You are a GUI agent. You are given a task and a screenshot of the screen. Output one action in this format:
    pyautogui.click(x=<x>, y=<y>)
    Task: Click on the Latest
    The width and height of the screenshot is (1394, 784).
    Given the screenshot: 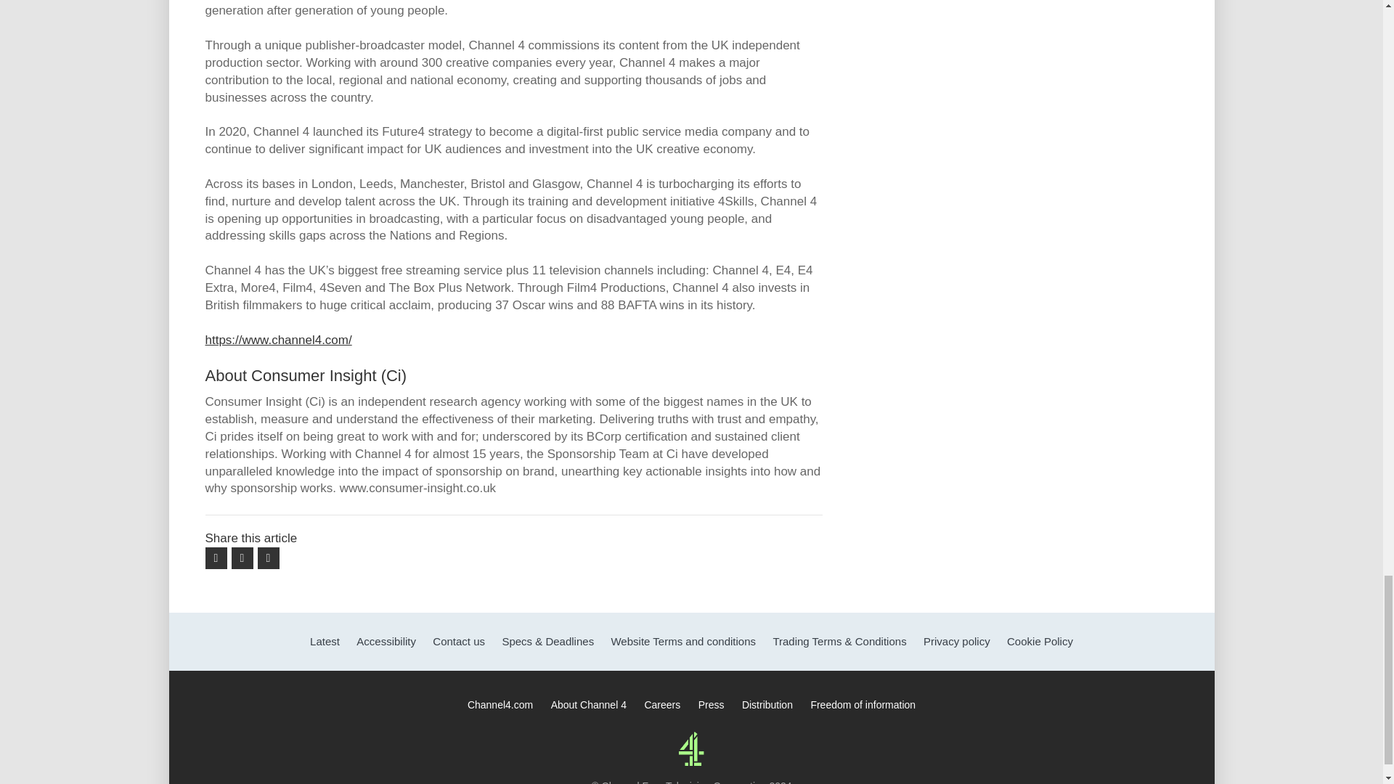 What is the action you would take?
    pyautogui.click(x=325, y=642)
    